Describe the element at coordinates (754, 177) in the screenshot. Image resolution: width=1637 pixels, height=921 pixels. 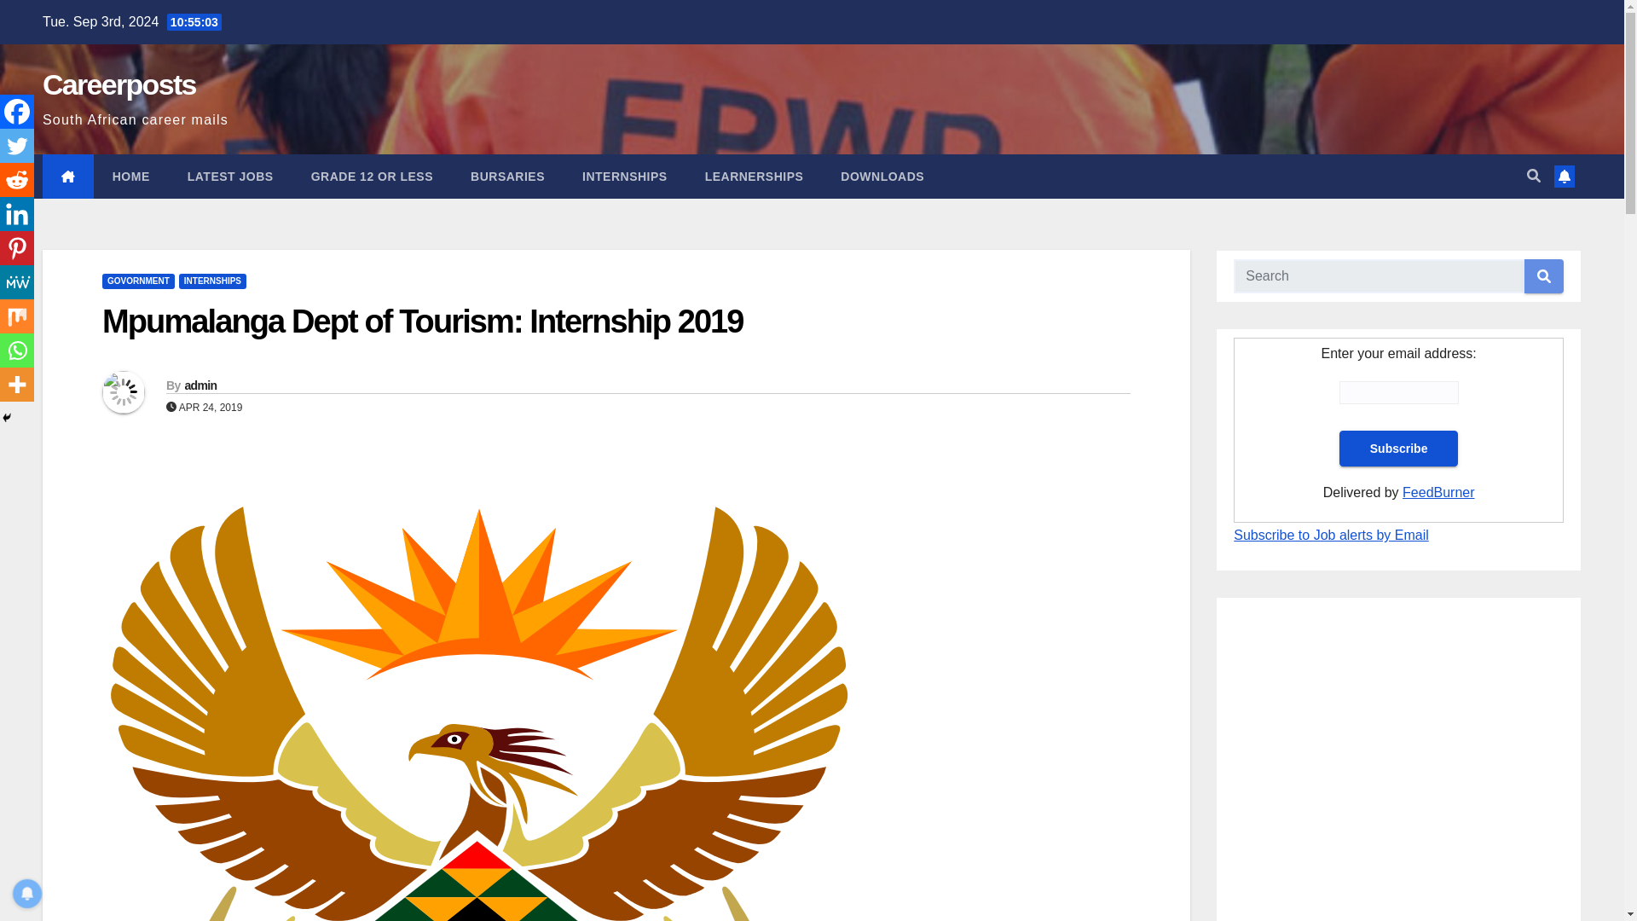
I see `Learnerships` at that location.